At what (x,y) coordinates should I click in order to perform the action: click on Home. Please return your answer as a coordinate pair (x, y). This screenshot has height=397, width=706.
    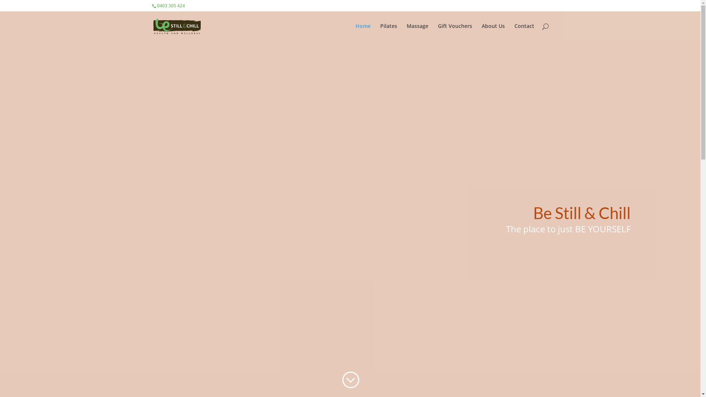
    Looking at the image, I should click on (363, 32).